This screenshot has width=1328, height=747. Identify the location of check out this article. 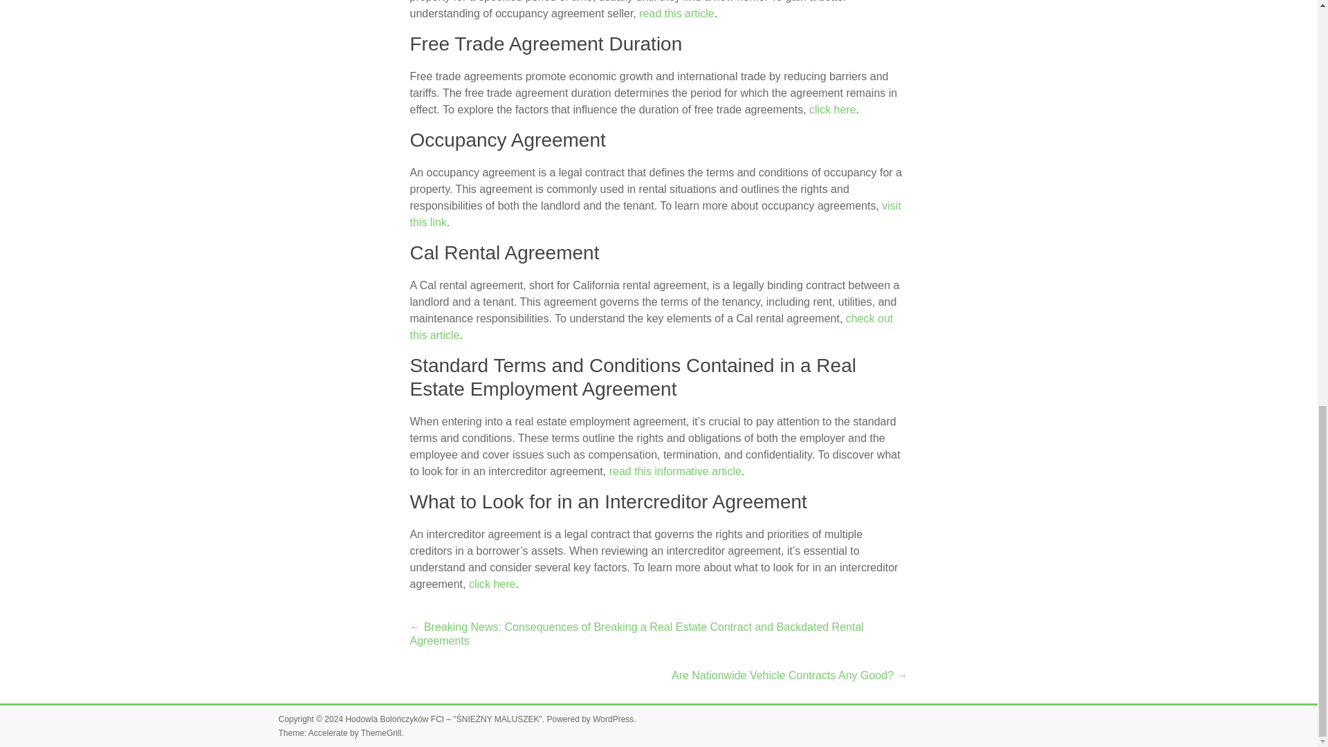
(650, 326).